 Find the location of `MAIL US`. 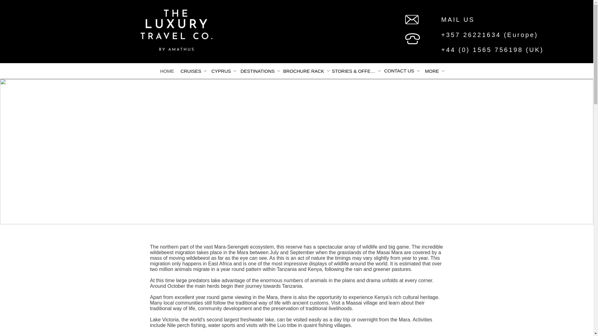

MAIL US is located at coordinates (458, 19).